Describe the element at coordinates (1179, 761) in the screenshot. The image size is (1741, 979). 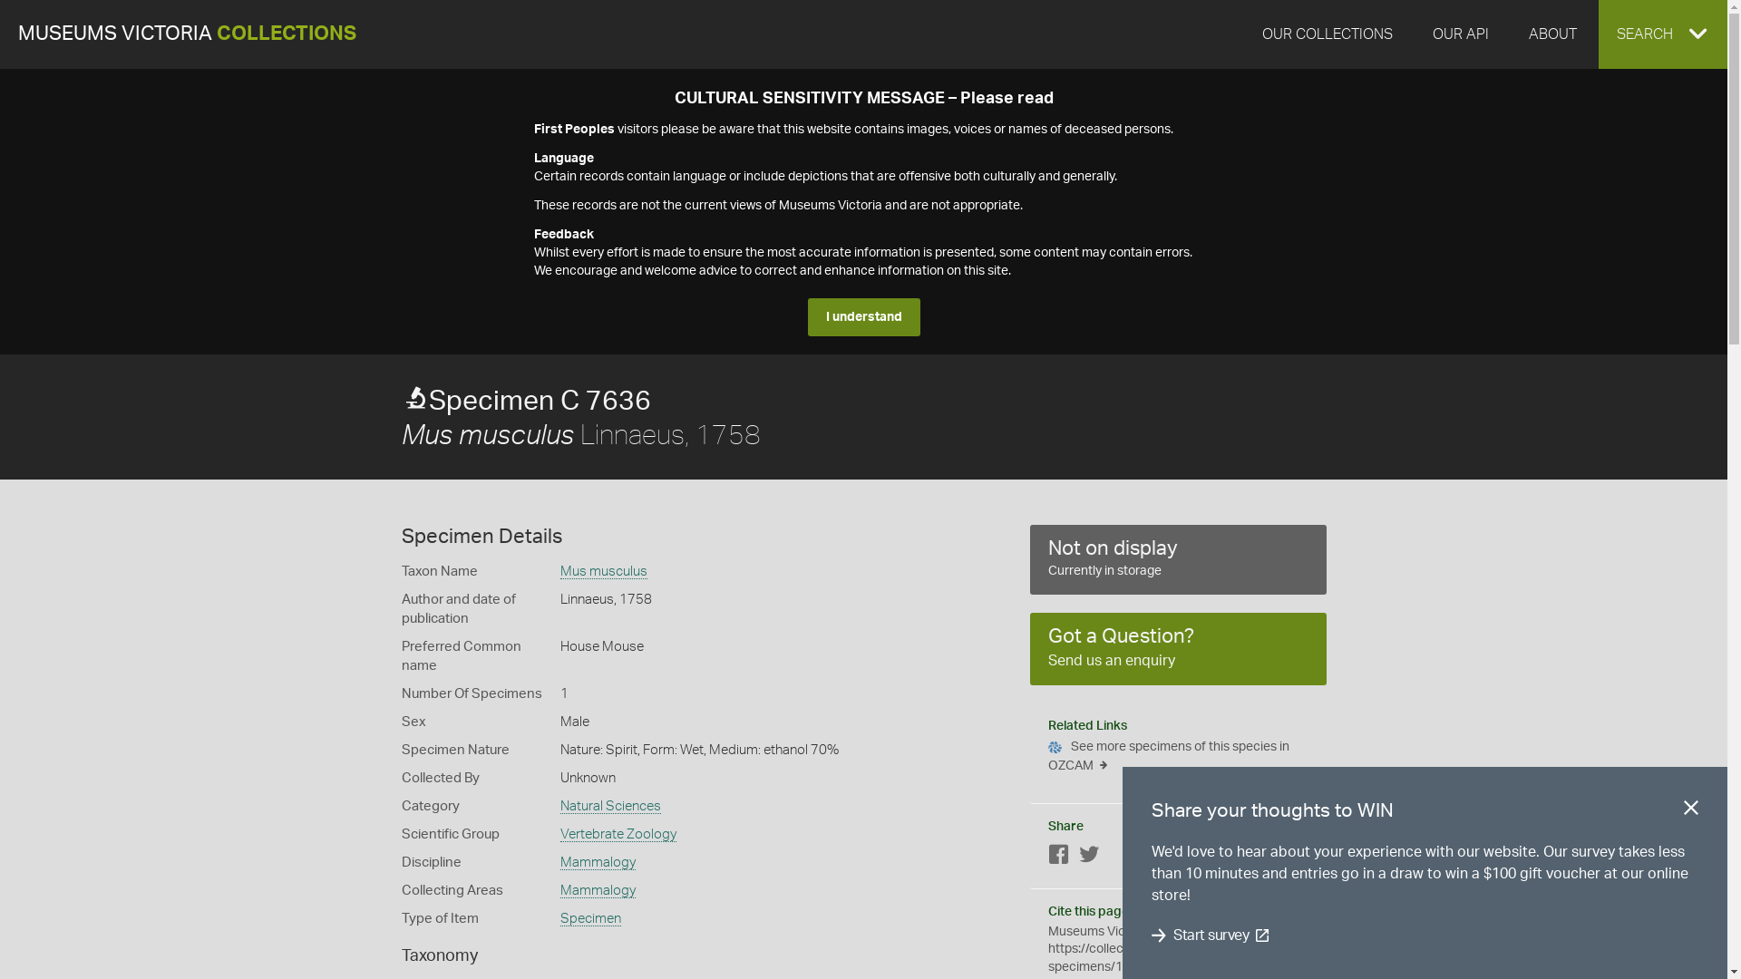
I see `See more specimens of this species in OZCAM` at that location.